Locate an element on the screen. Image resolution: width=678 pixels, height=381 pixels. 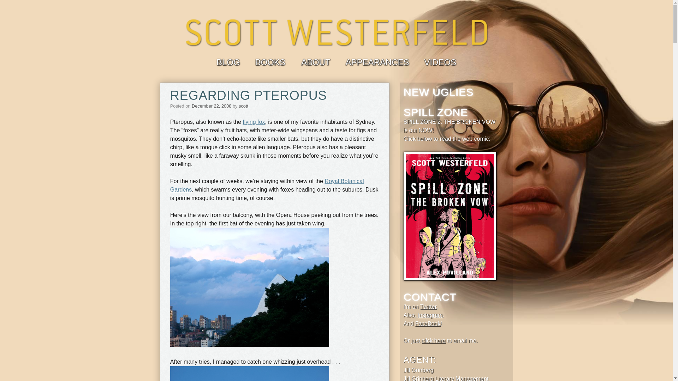
December 22, 2008 is located at coordinates (211, 106).